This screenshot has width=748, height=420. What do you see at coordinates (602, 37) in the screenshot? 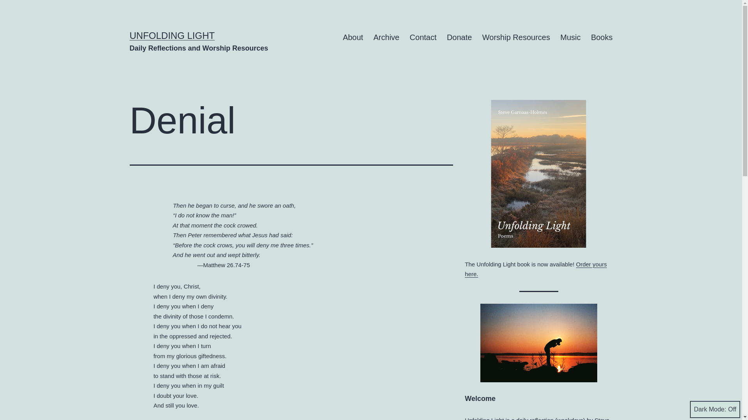
I see `Books` at bounding box center [602, 37].